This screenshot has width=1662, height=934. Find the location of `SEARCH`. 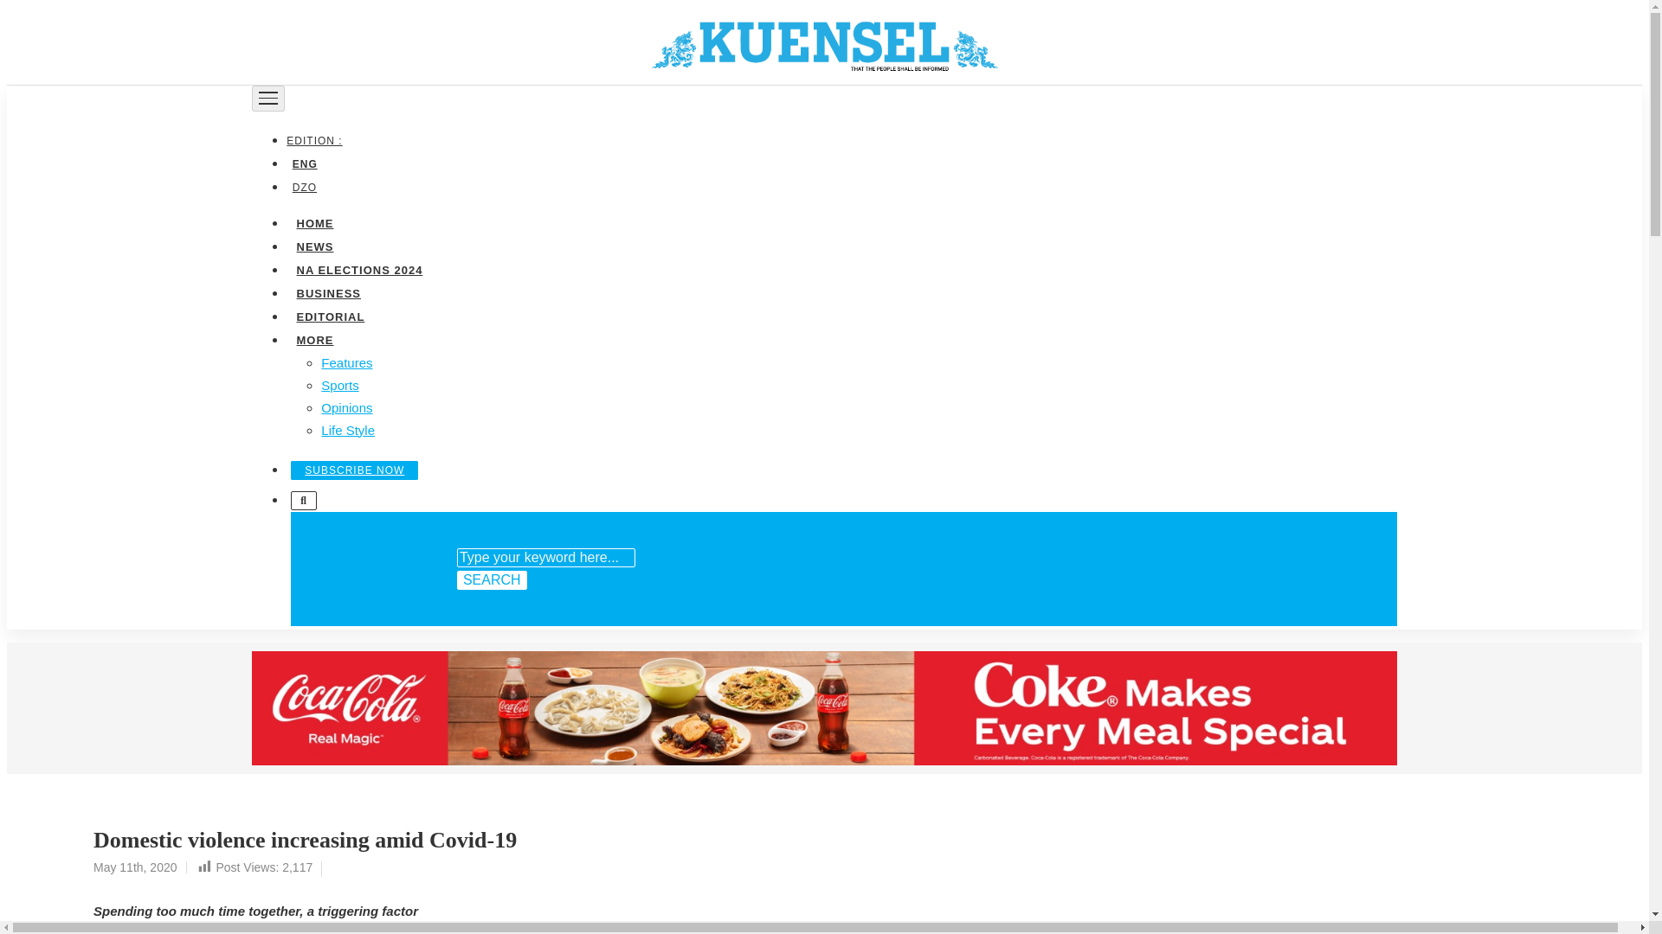

SEARCH is located at coordinates (492, 579).